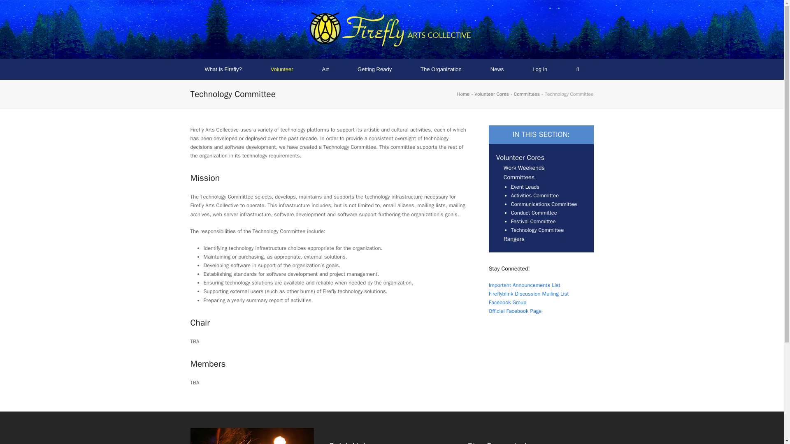 The width and height of the screenshot is (790, 444). Describe the element at coordinates (326, 69) in the screenshot. I see `Art` at that location.